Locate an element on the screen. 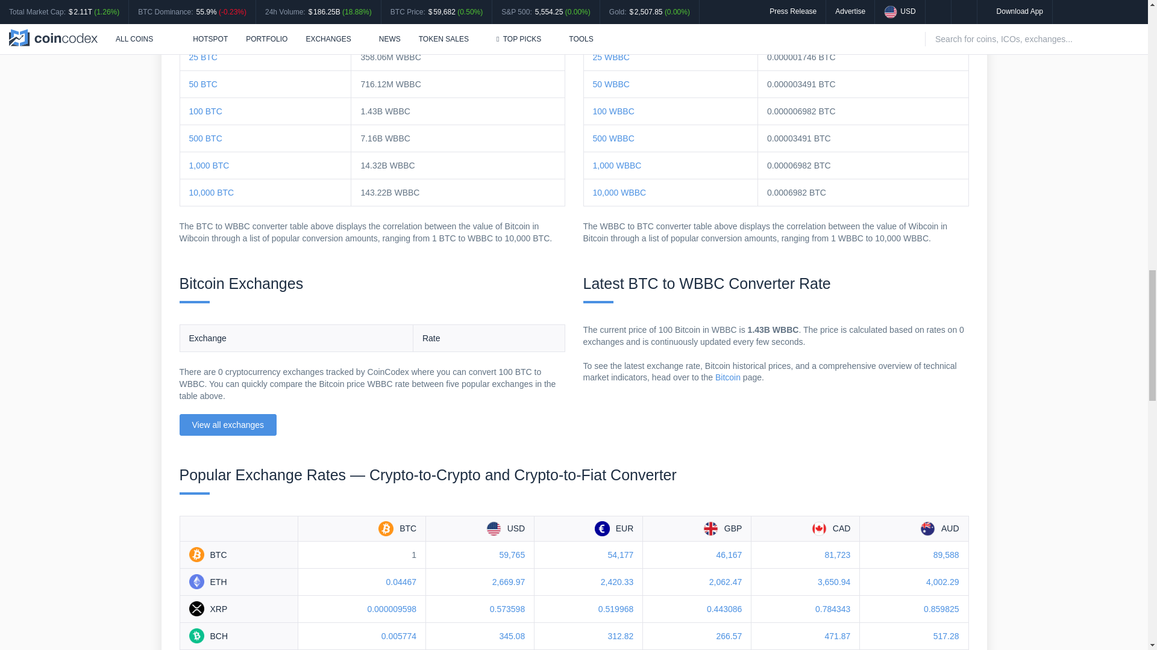 The image size is (1157, 650). 10,000 BTC is located at coordinates (212, 193).